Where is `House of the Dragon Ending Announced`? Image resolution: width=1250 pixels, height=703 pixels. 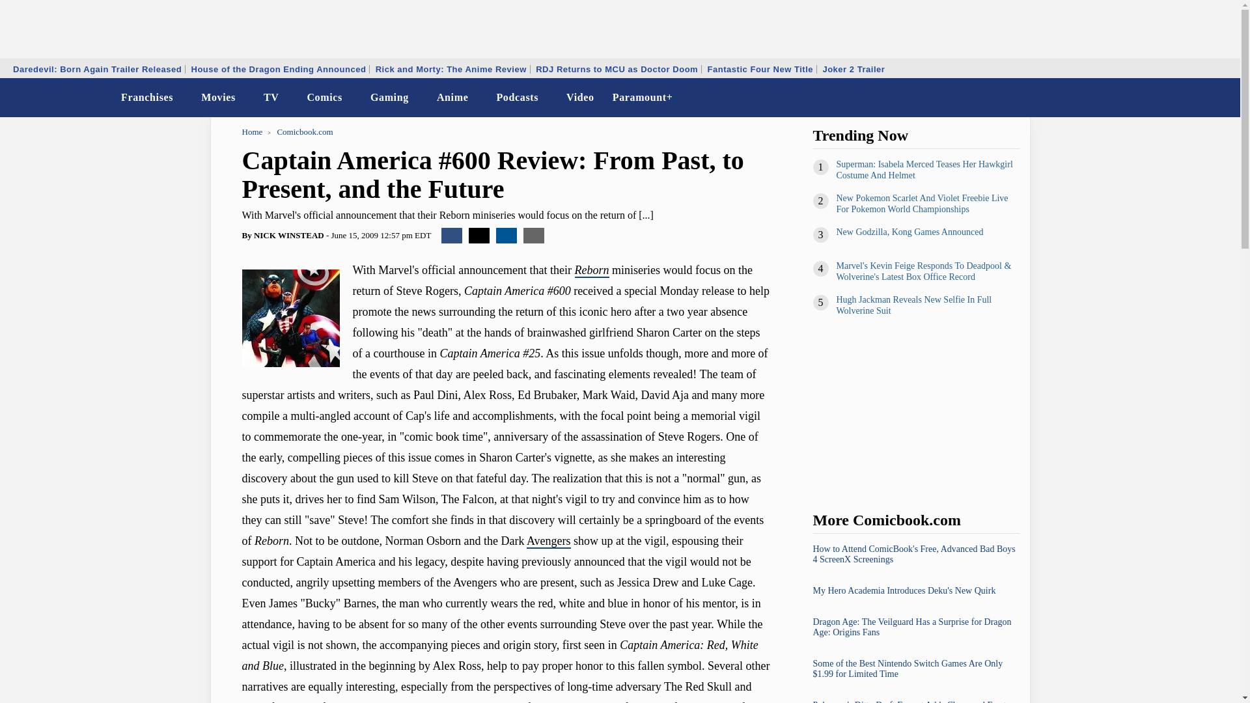
House of the Dragon Ending Announced is located at coordinates (278, 69).